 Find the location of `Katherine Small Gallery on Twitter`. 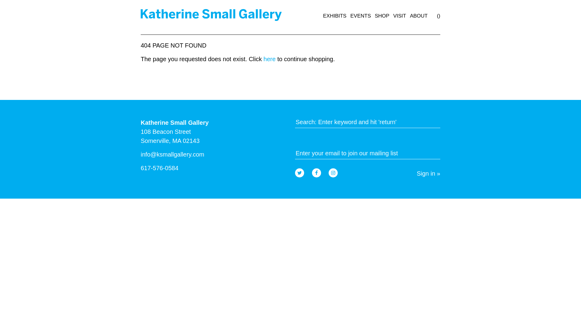

Katherine Small Gallery on Twitter is located at coordinates (300, 173).